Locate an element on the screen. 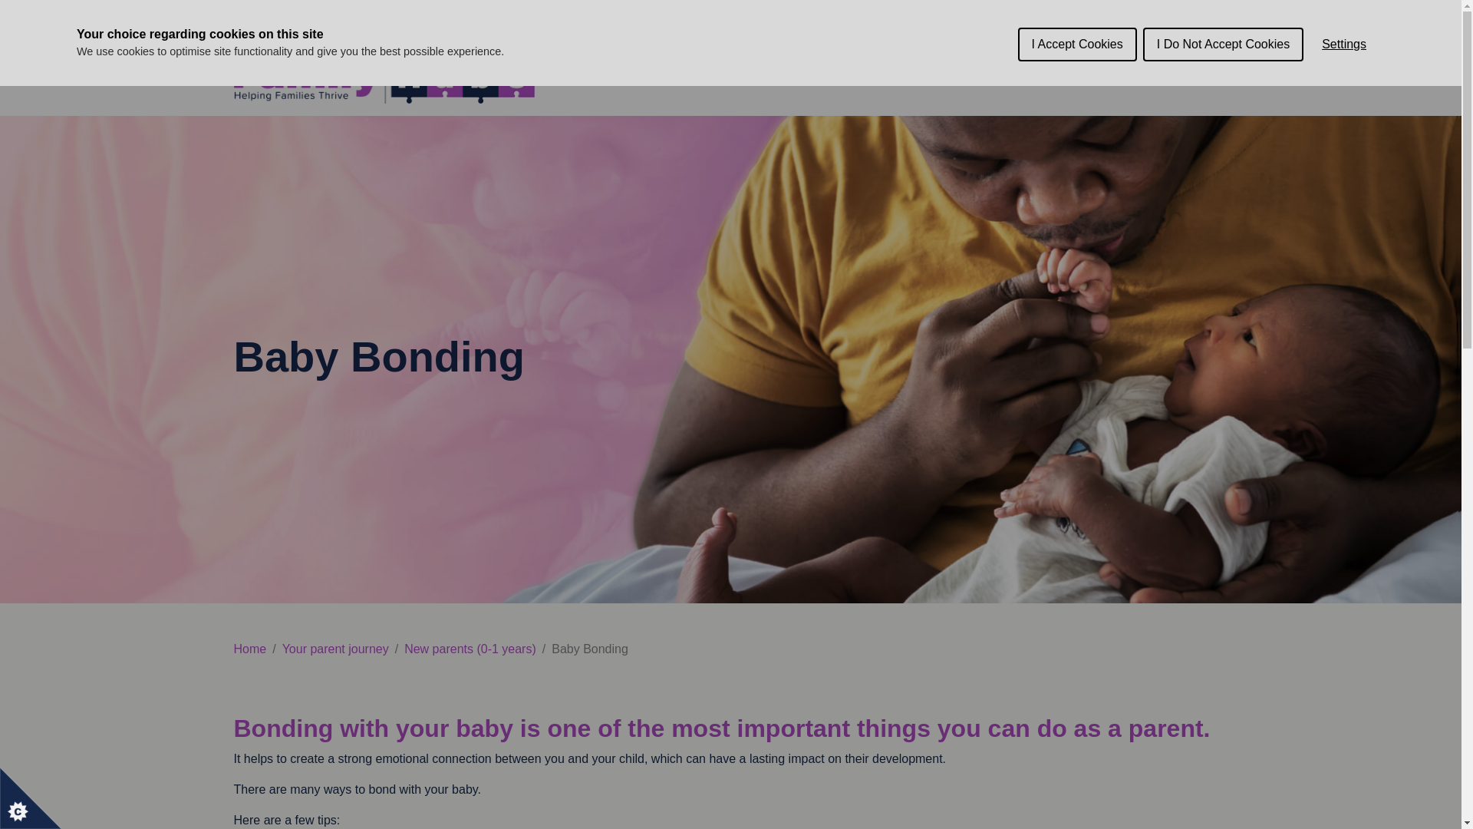  I Accept Cookies is located at coordinates (1077, 28).